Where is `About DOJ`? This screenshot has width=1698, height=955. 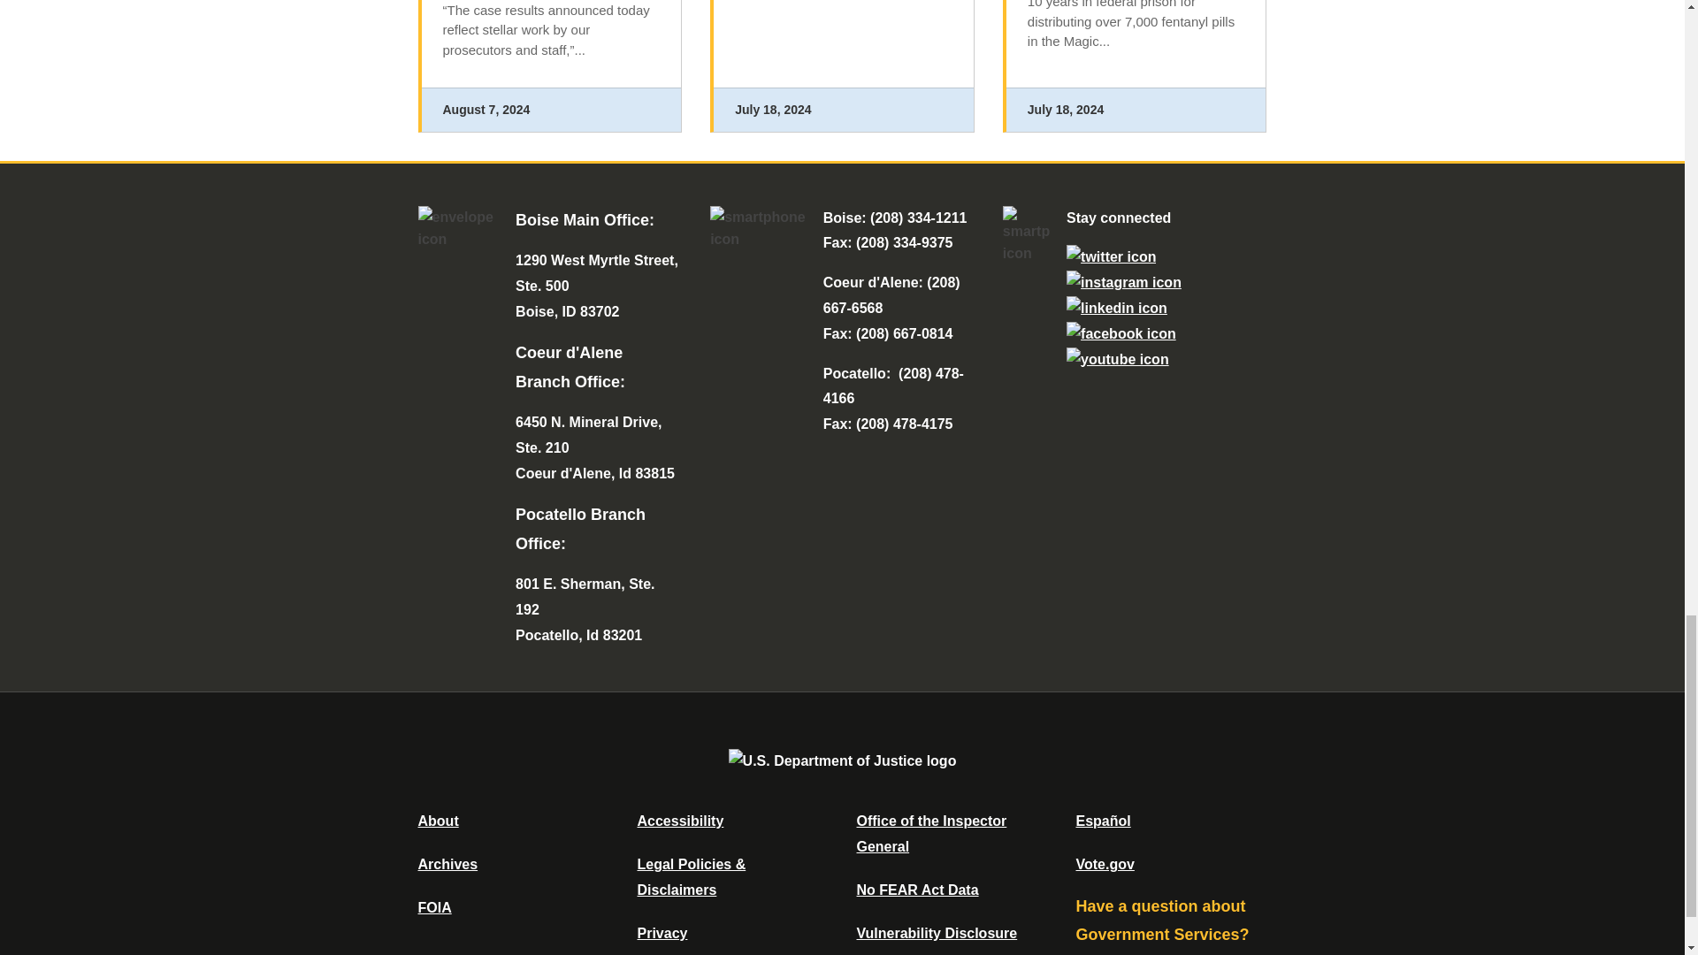 About DOJ is located at coordinates (438, 821).